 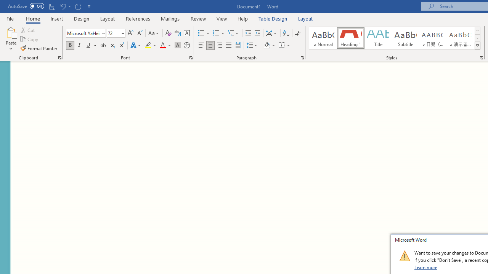 What do you see at coordinates (286, 33) in the screenshot?
I see `Sort...` at bounding box center [286, 33].